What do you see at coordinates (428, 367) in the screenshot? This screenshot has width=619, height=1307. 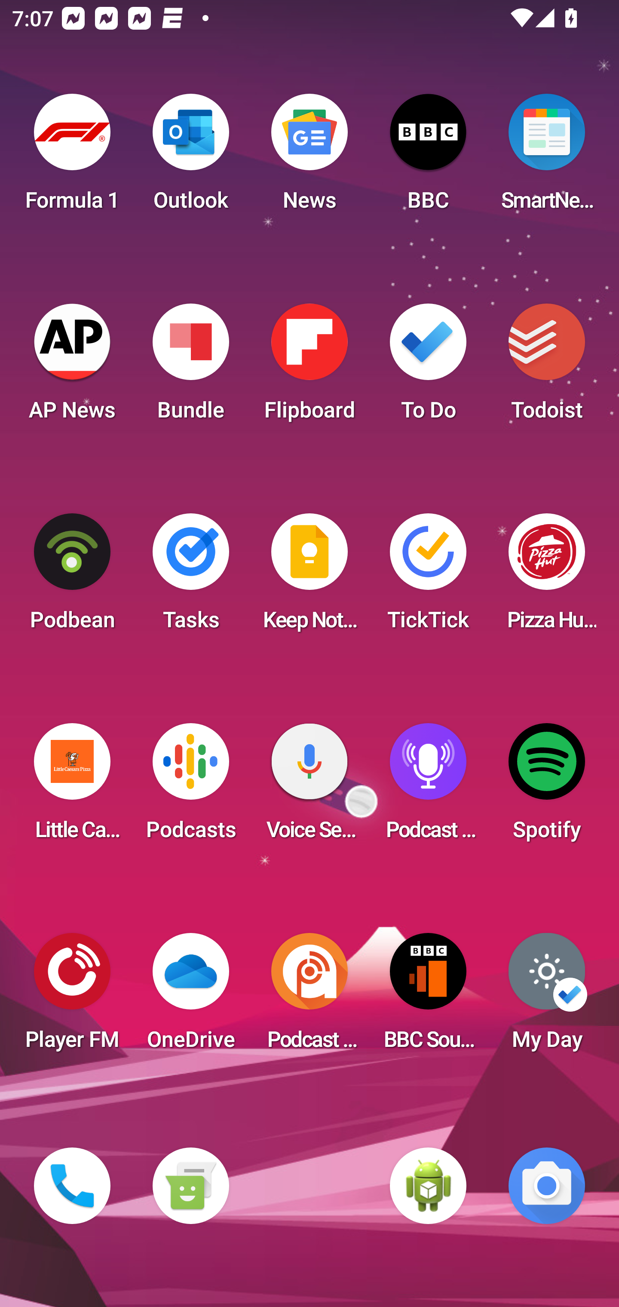 I see `To Do` at bounding box center [428, 367].